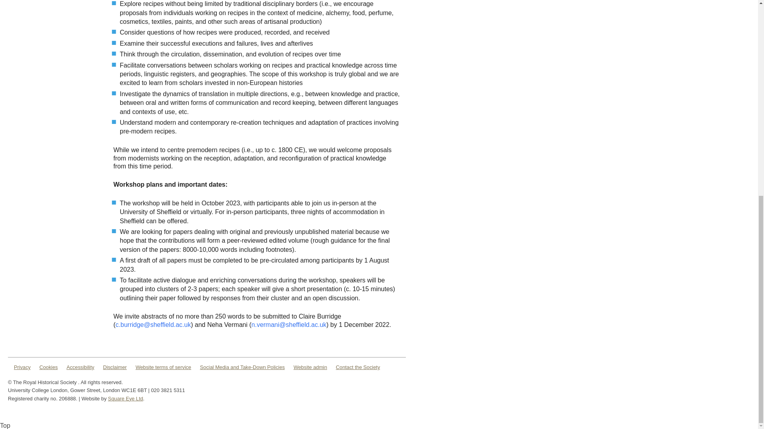 Image resolution: width=764 pixels, height=429 pixels. I want to click on Disclaimer, so click(115, 367).